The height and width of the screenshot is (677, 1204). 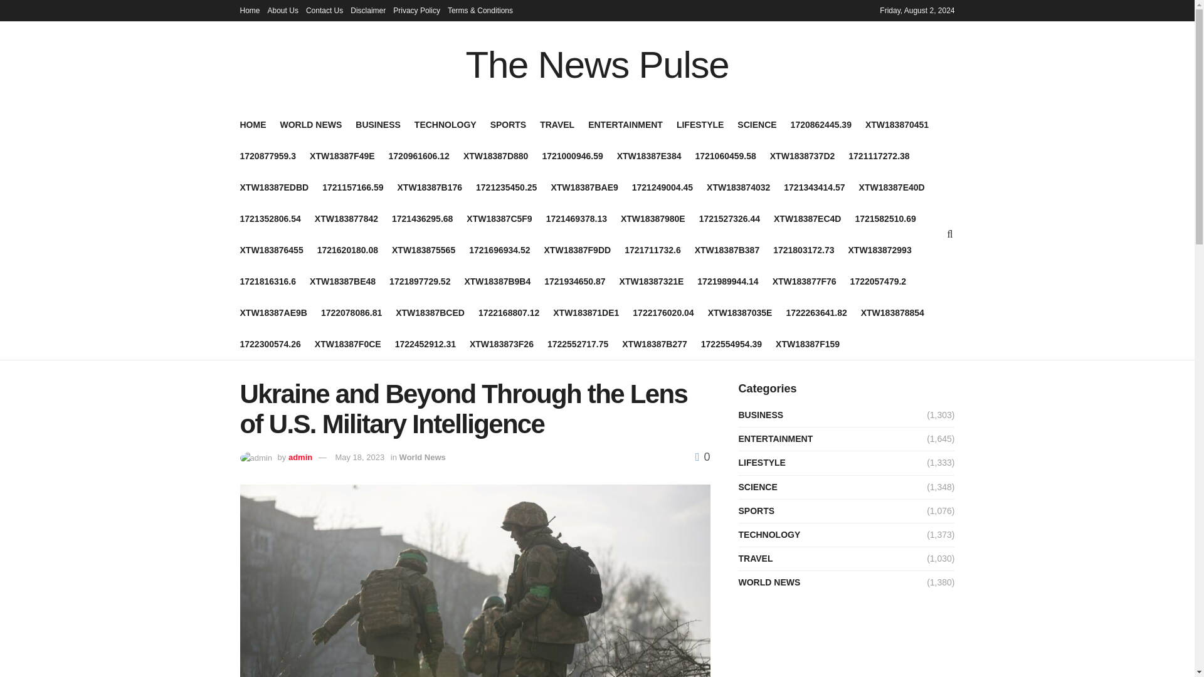 I want to click on Disclaimer, so click(x=367, y=10).